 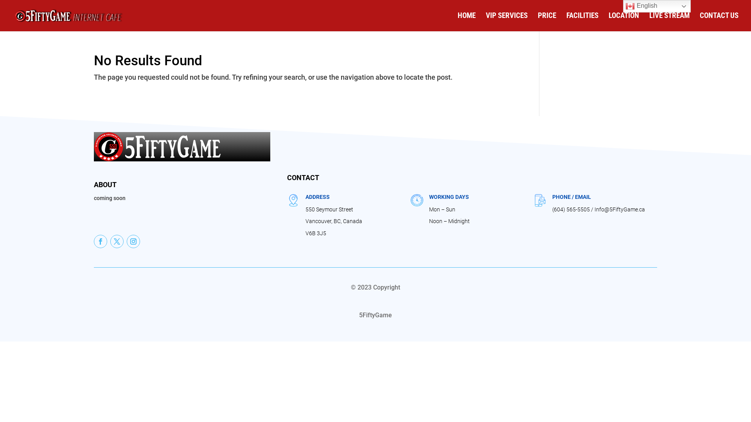 What do you see at coordinates (624, 22) in the screenshot?
I see `LOCATION` at bounding box center [624, 22].